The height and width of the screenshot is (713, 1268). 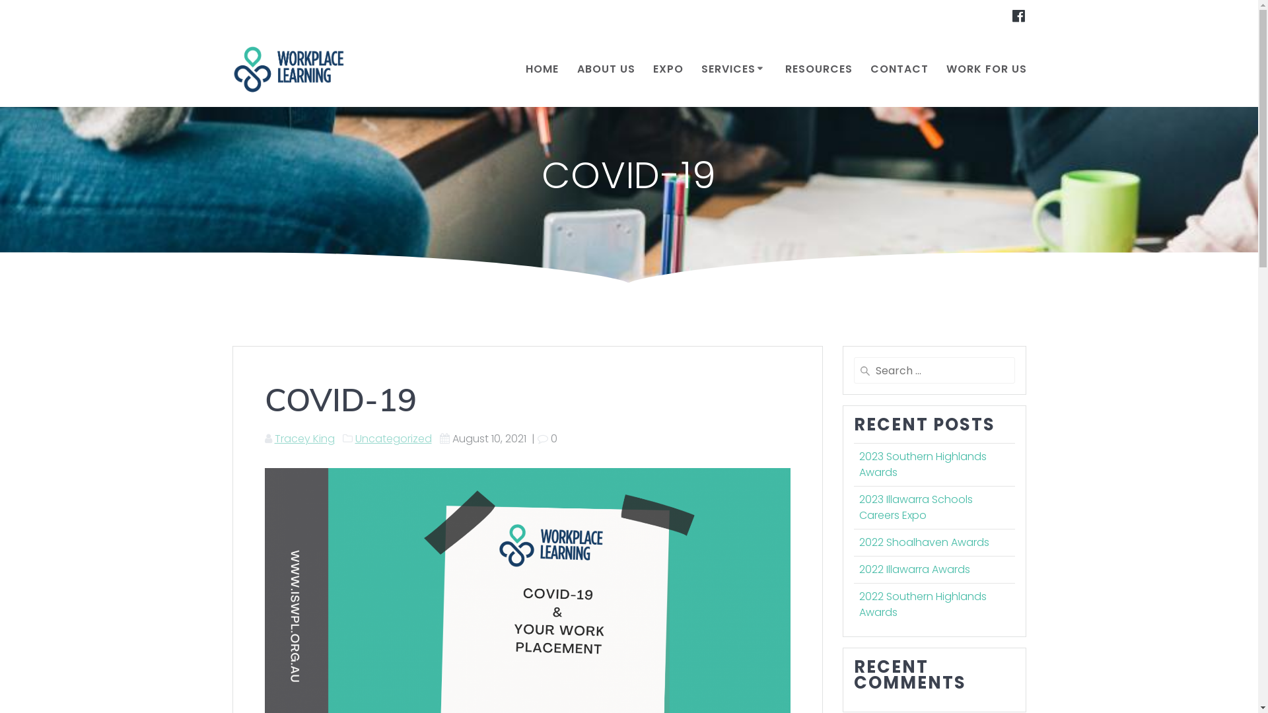 What do you see at coordinates (819, 70) in the screenshot?
I see `RESOURCES` at bounding box center [819, 70].